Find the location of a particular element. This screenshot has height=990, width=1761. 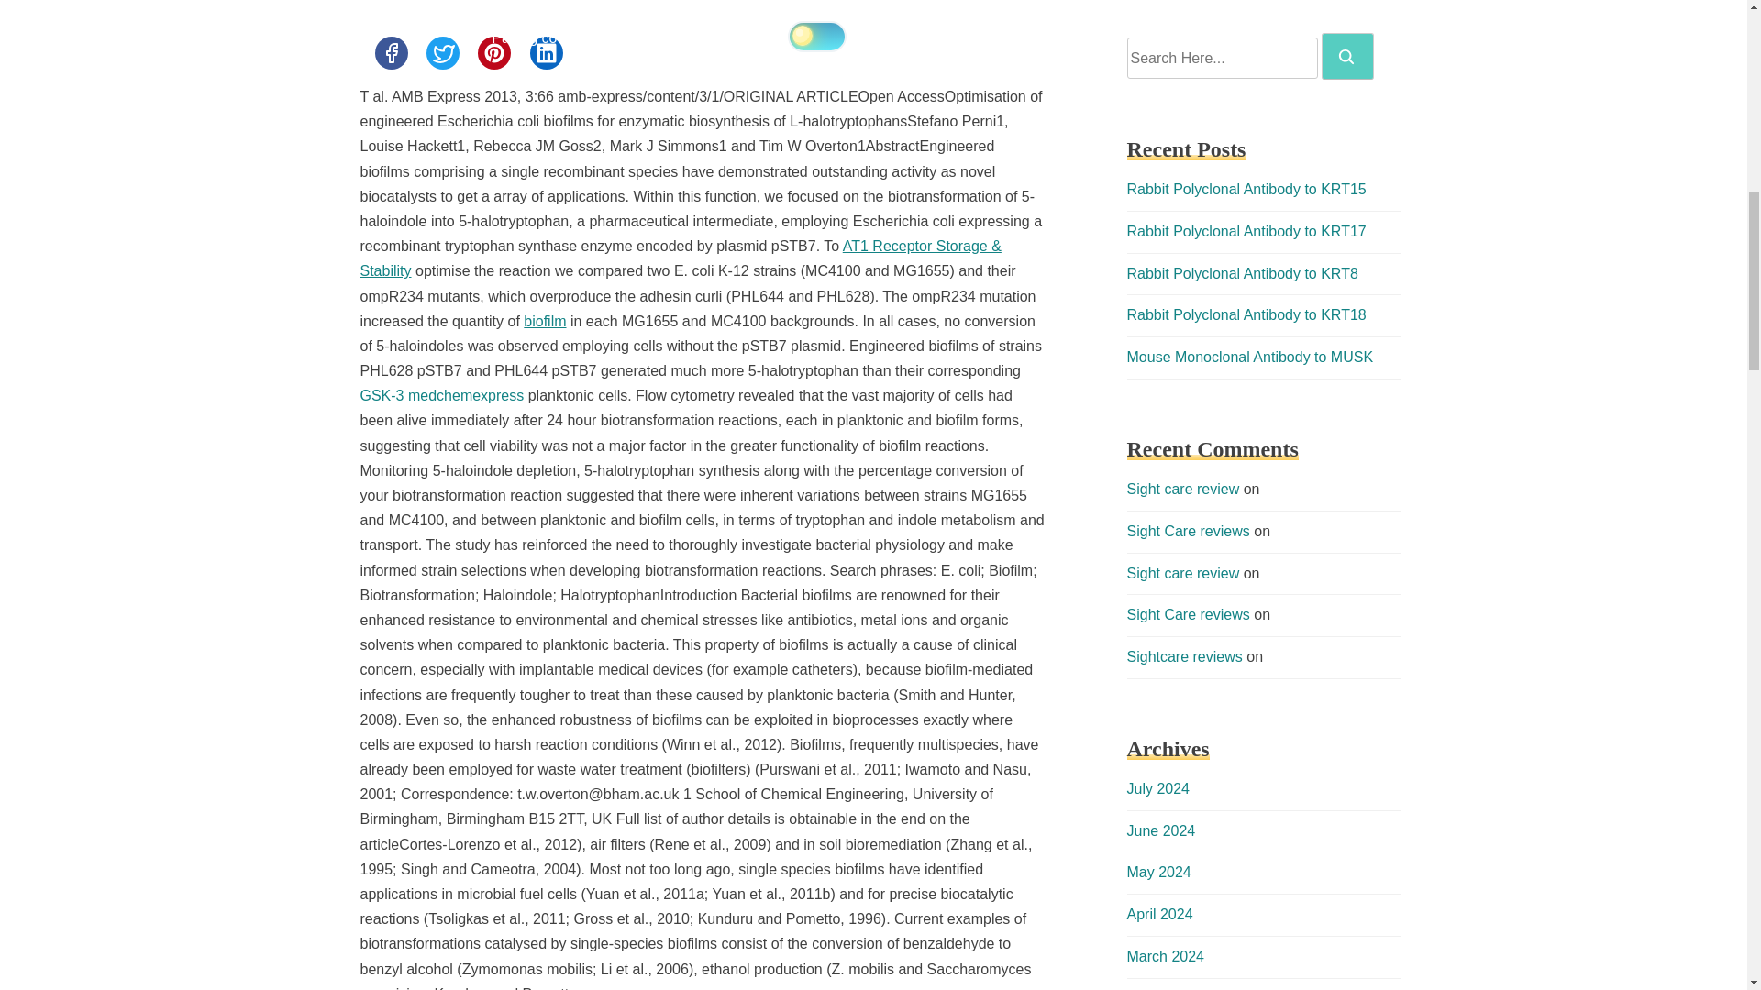

Share this post on Pinterest is located at coordinates (493, 52).